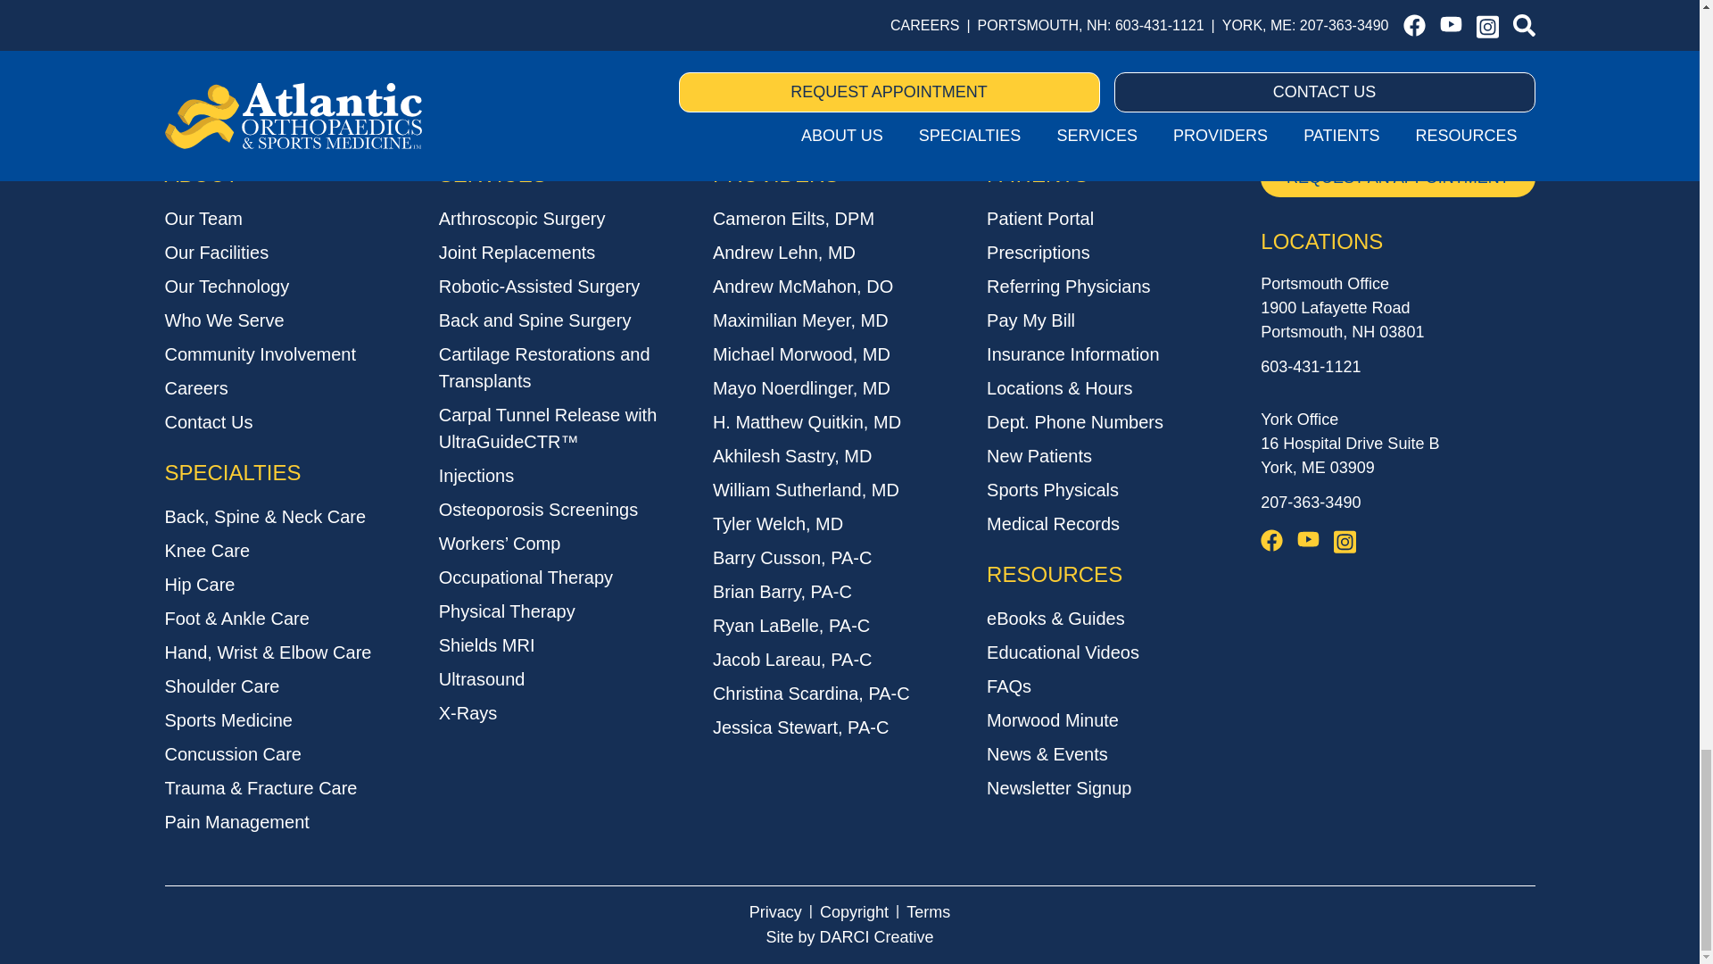 The image size is (1713, 964). What do you see at coordinates (1192, 46) in the screenshot?
I see `Sign Up!` at bounding box center [1192, 46].